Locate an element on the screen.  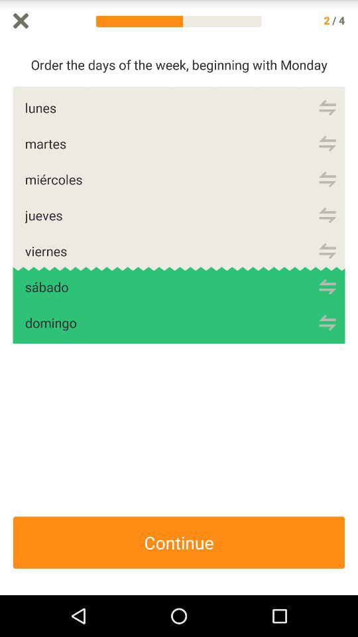
refresh sabdo is located at coordinates (328, 287).